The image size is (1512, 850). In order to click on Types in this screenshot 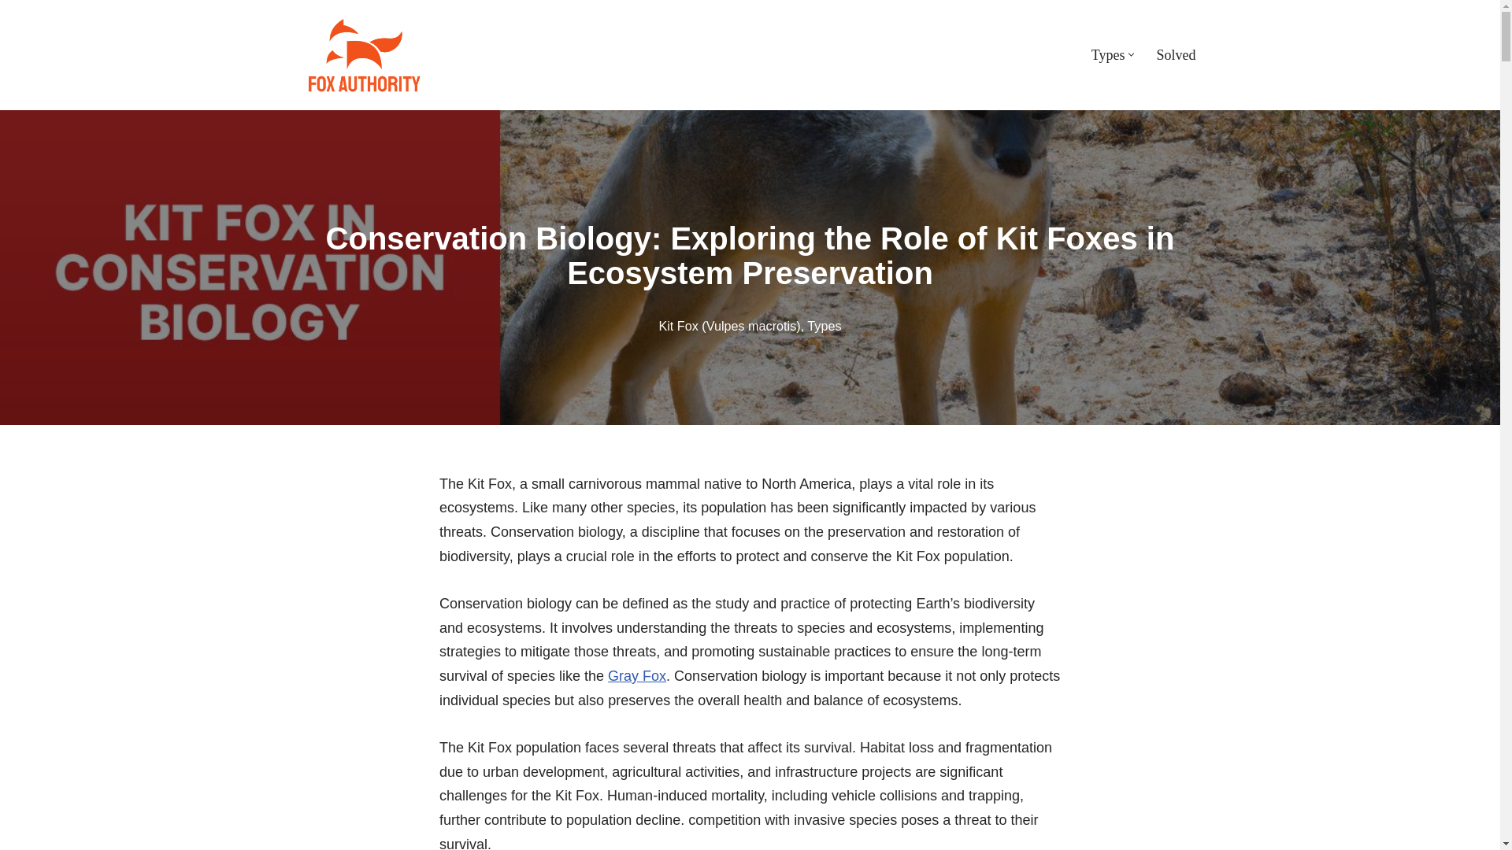, I will do `click(824, 326)`.